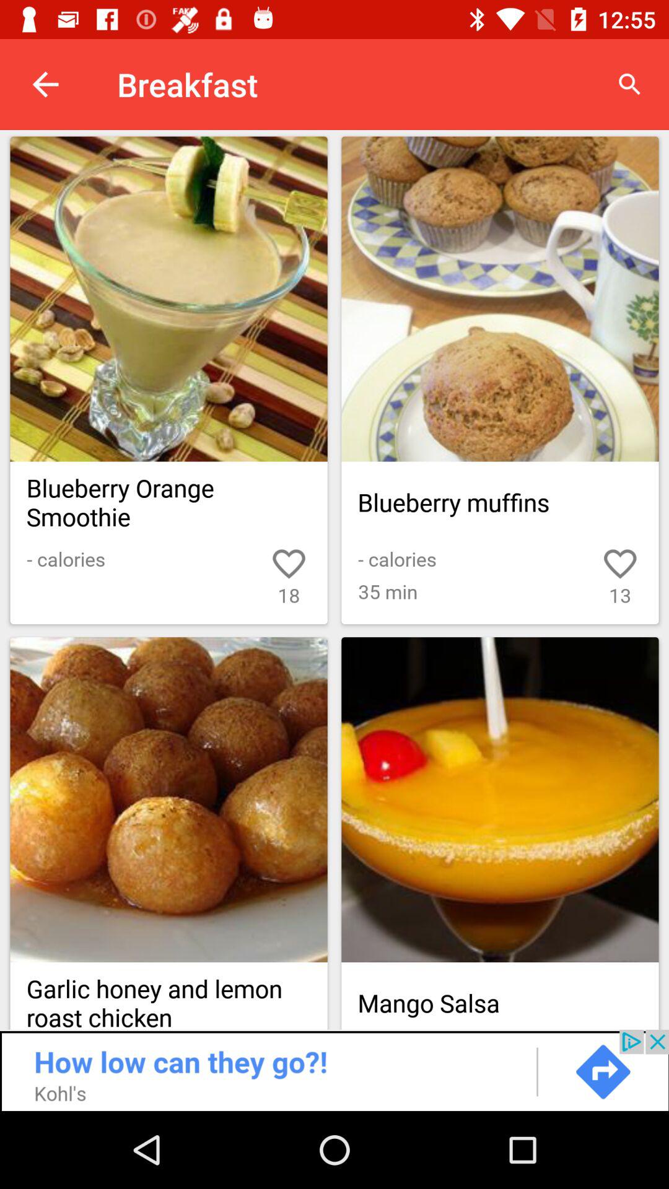 This screenshot has width=669, height=1189. I want to click on advertisement, so click(334, 1070).